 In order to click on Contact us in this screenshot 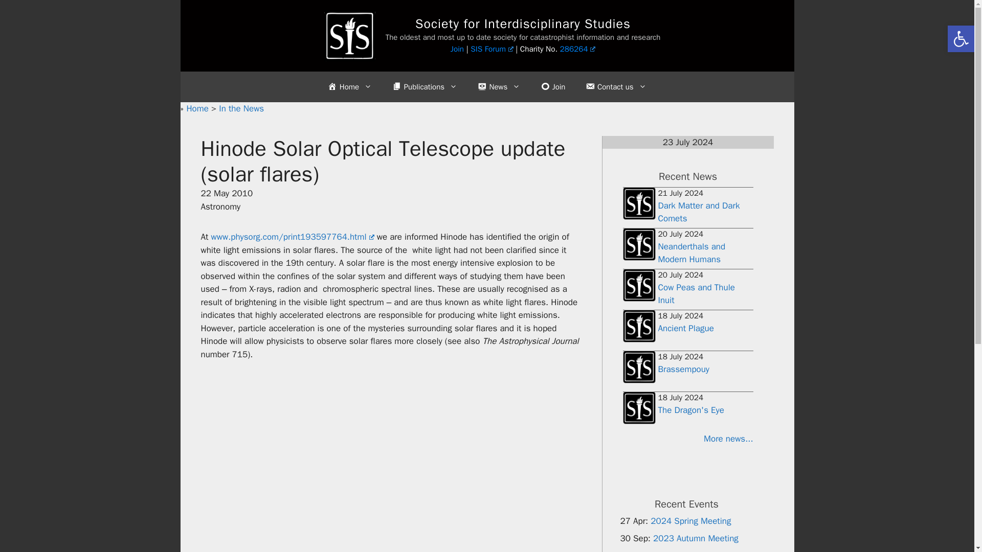, I will do `click(616, 87)`.